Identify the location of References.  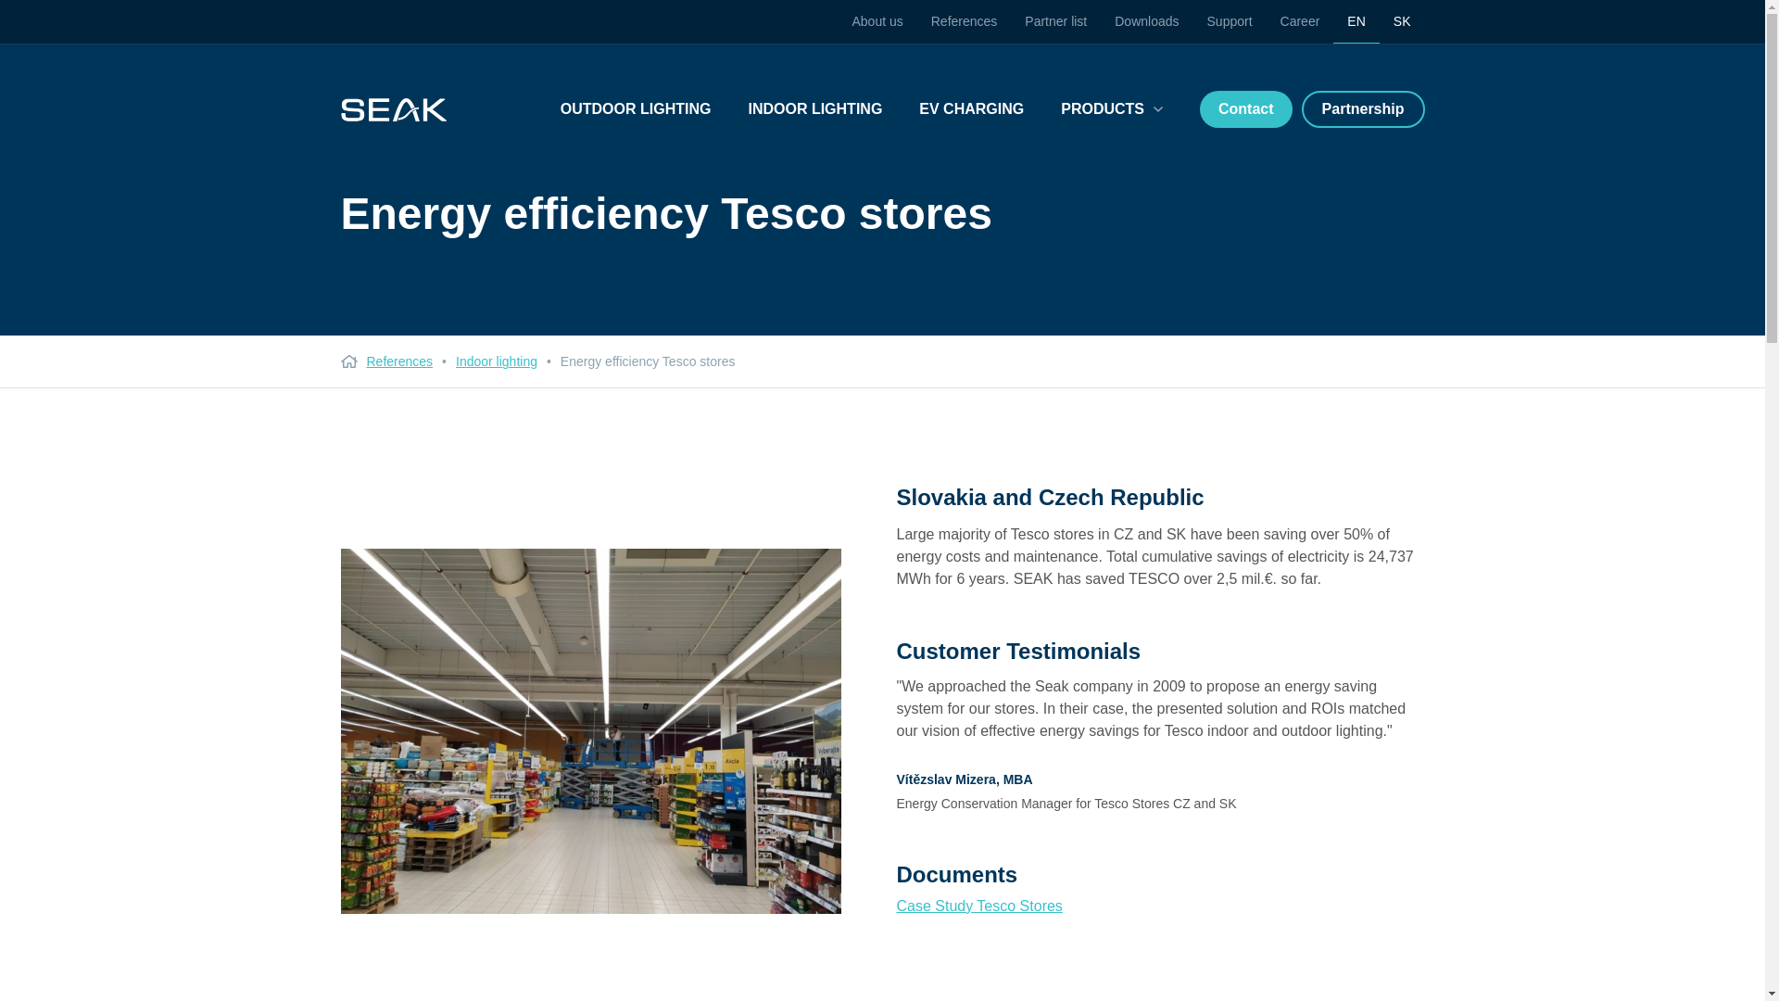
(400, 361).